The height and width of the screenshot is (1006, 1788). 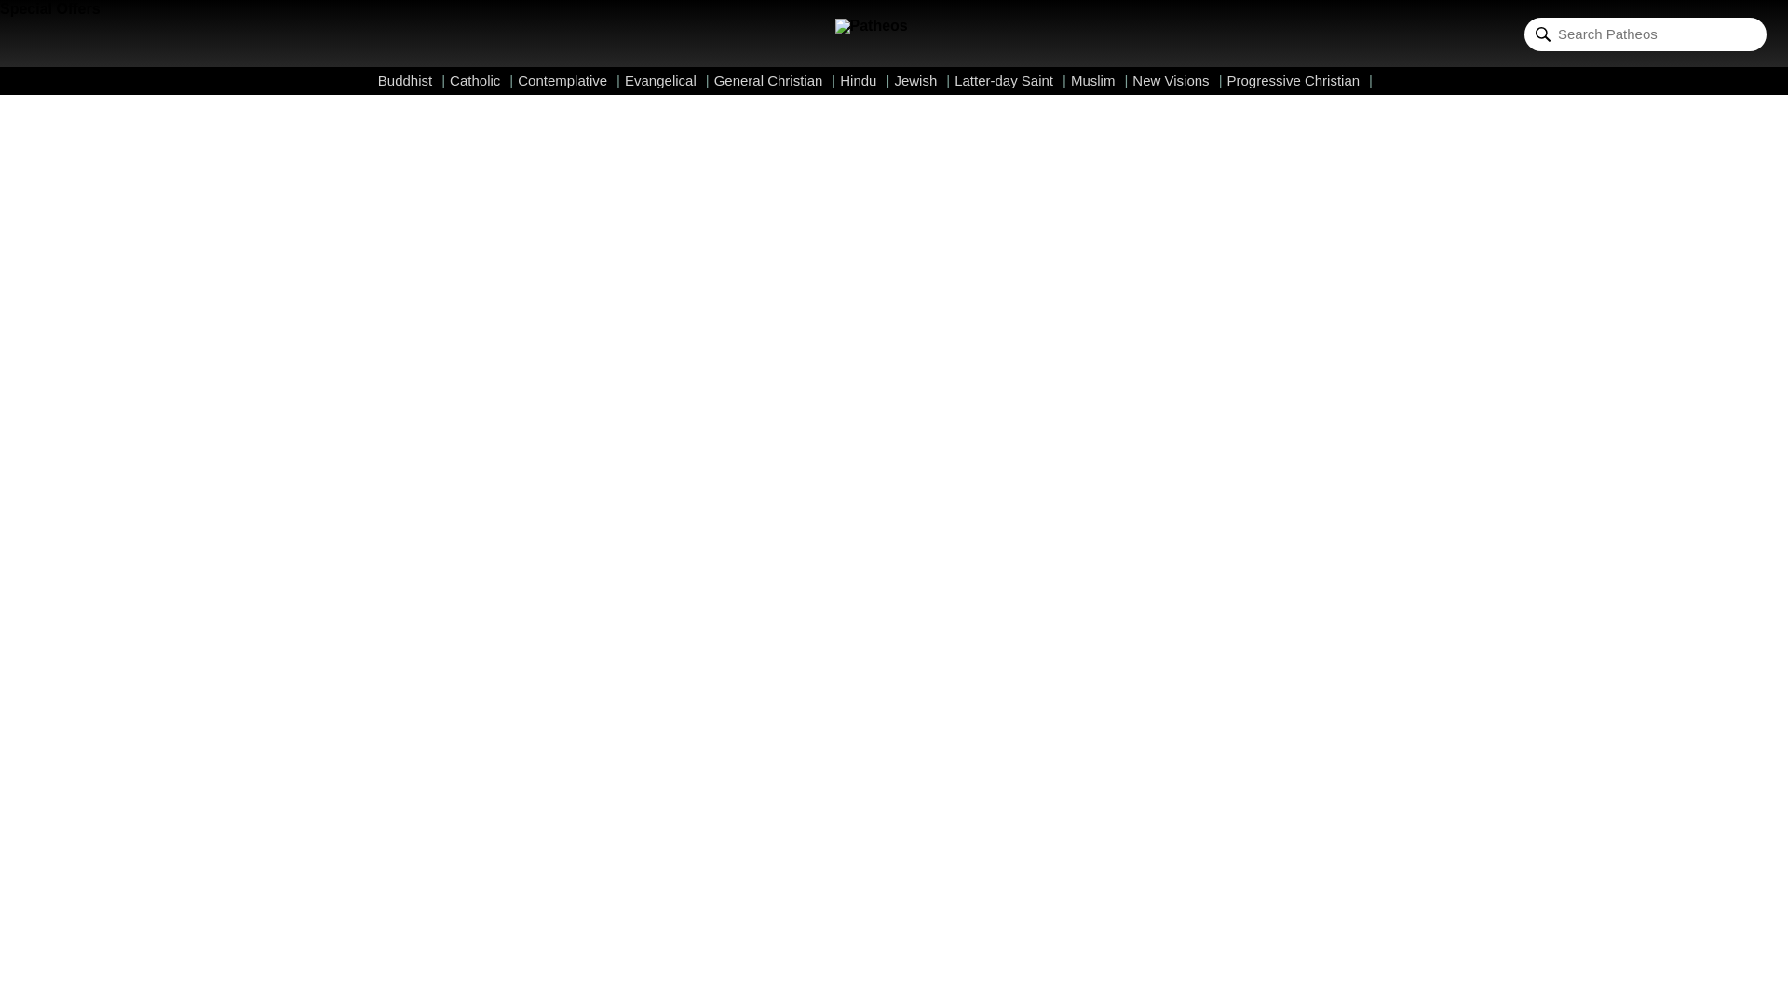 I want to click on Progressive Christian, so click(x=1300, y=80).